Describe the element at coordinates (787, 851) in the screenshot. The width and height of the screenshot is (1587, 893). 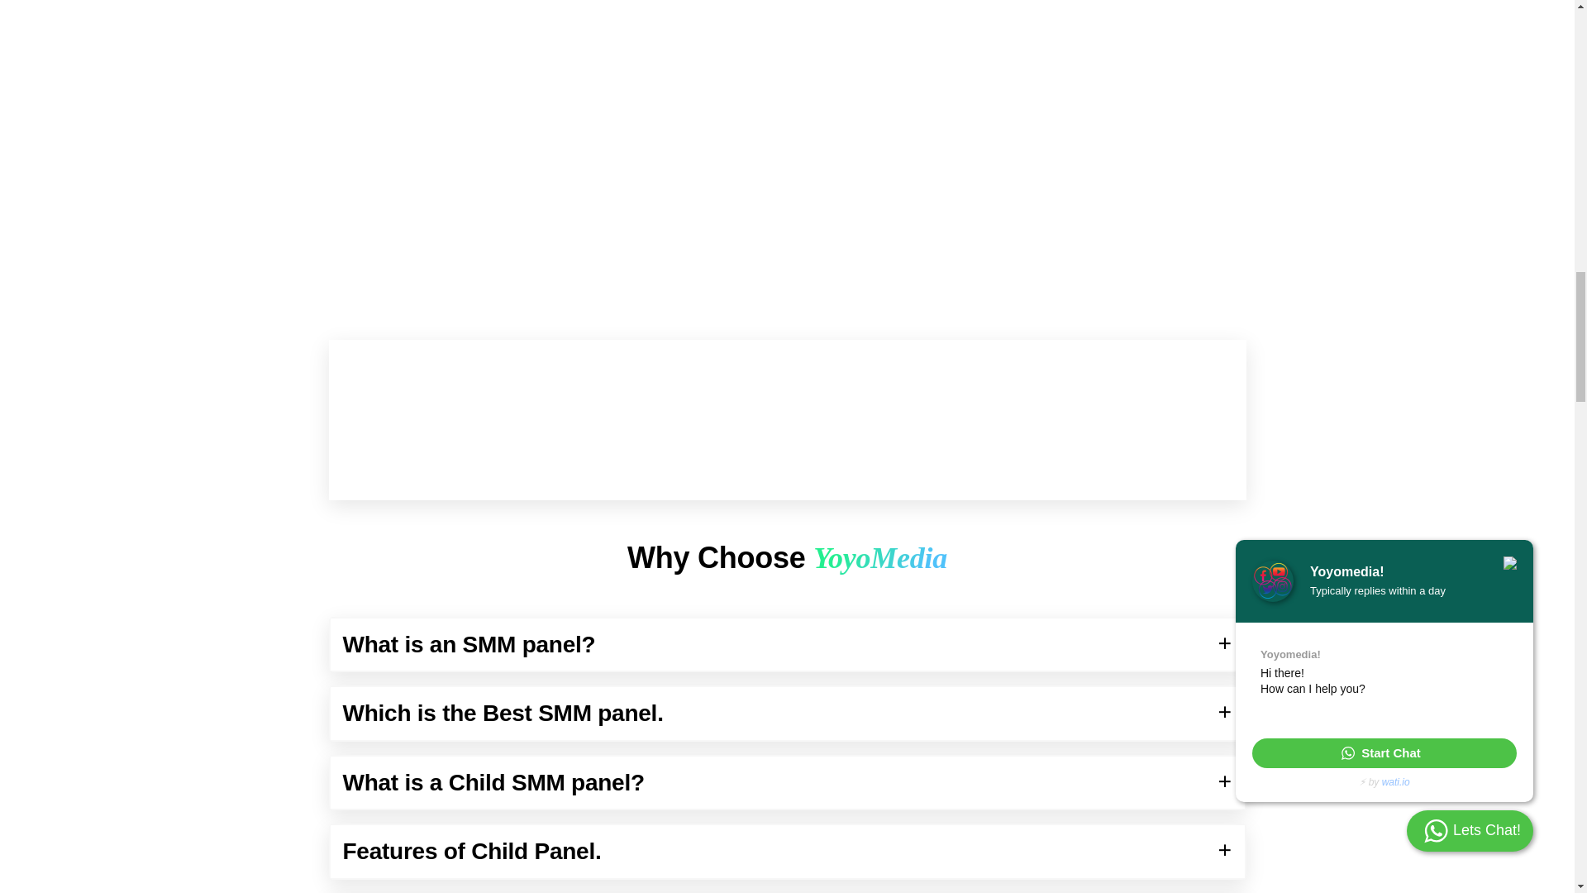
I see `Features of Child Panel.` at that location.